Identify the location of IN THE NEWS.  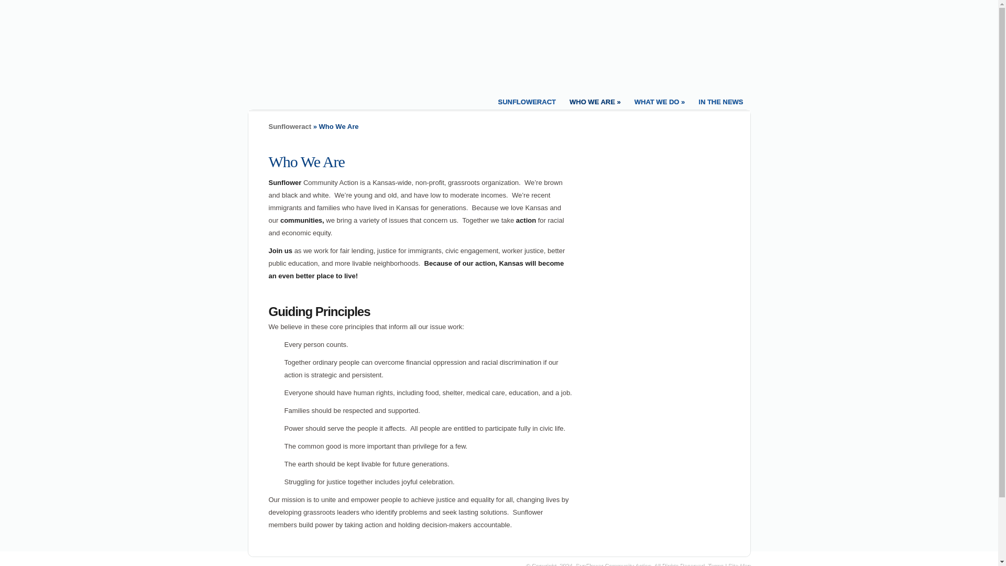
(720, 100).